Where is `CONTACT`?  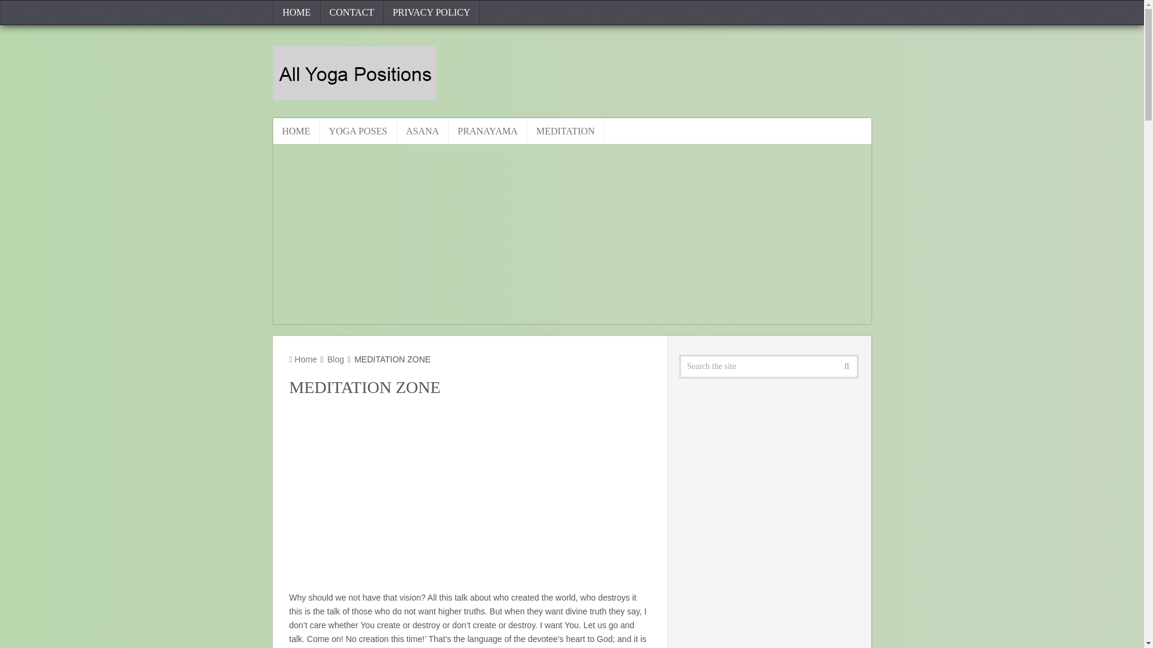
CONTACT is located at coordinates (352, 13).